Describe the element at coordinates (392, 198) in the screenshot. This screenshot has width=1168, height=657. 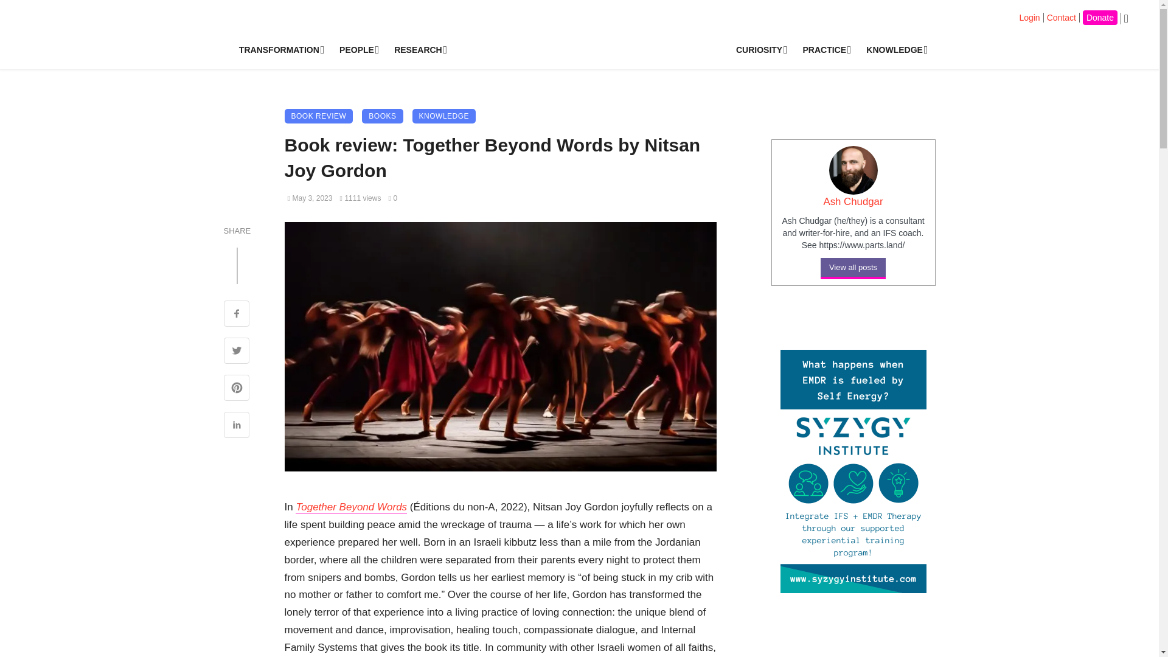
I see `0 Comments` at that location.